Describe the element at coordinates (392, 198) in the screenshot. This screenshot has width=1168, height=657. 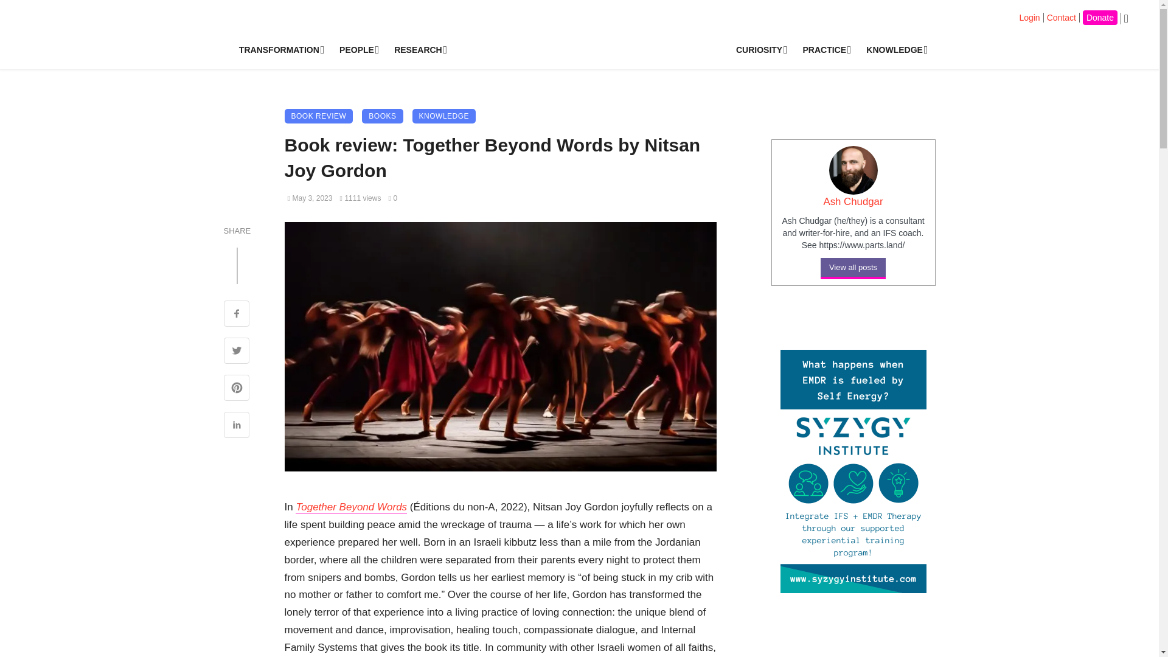
I see `0 Comments` at that location.